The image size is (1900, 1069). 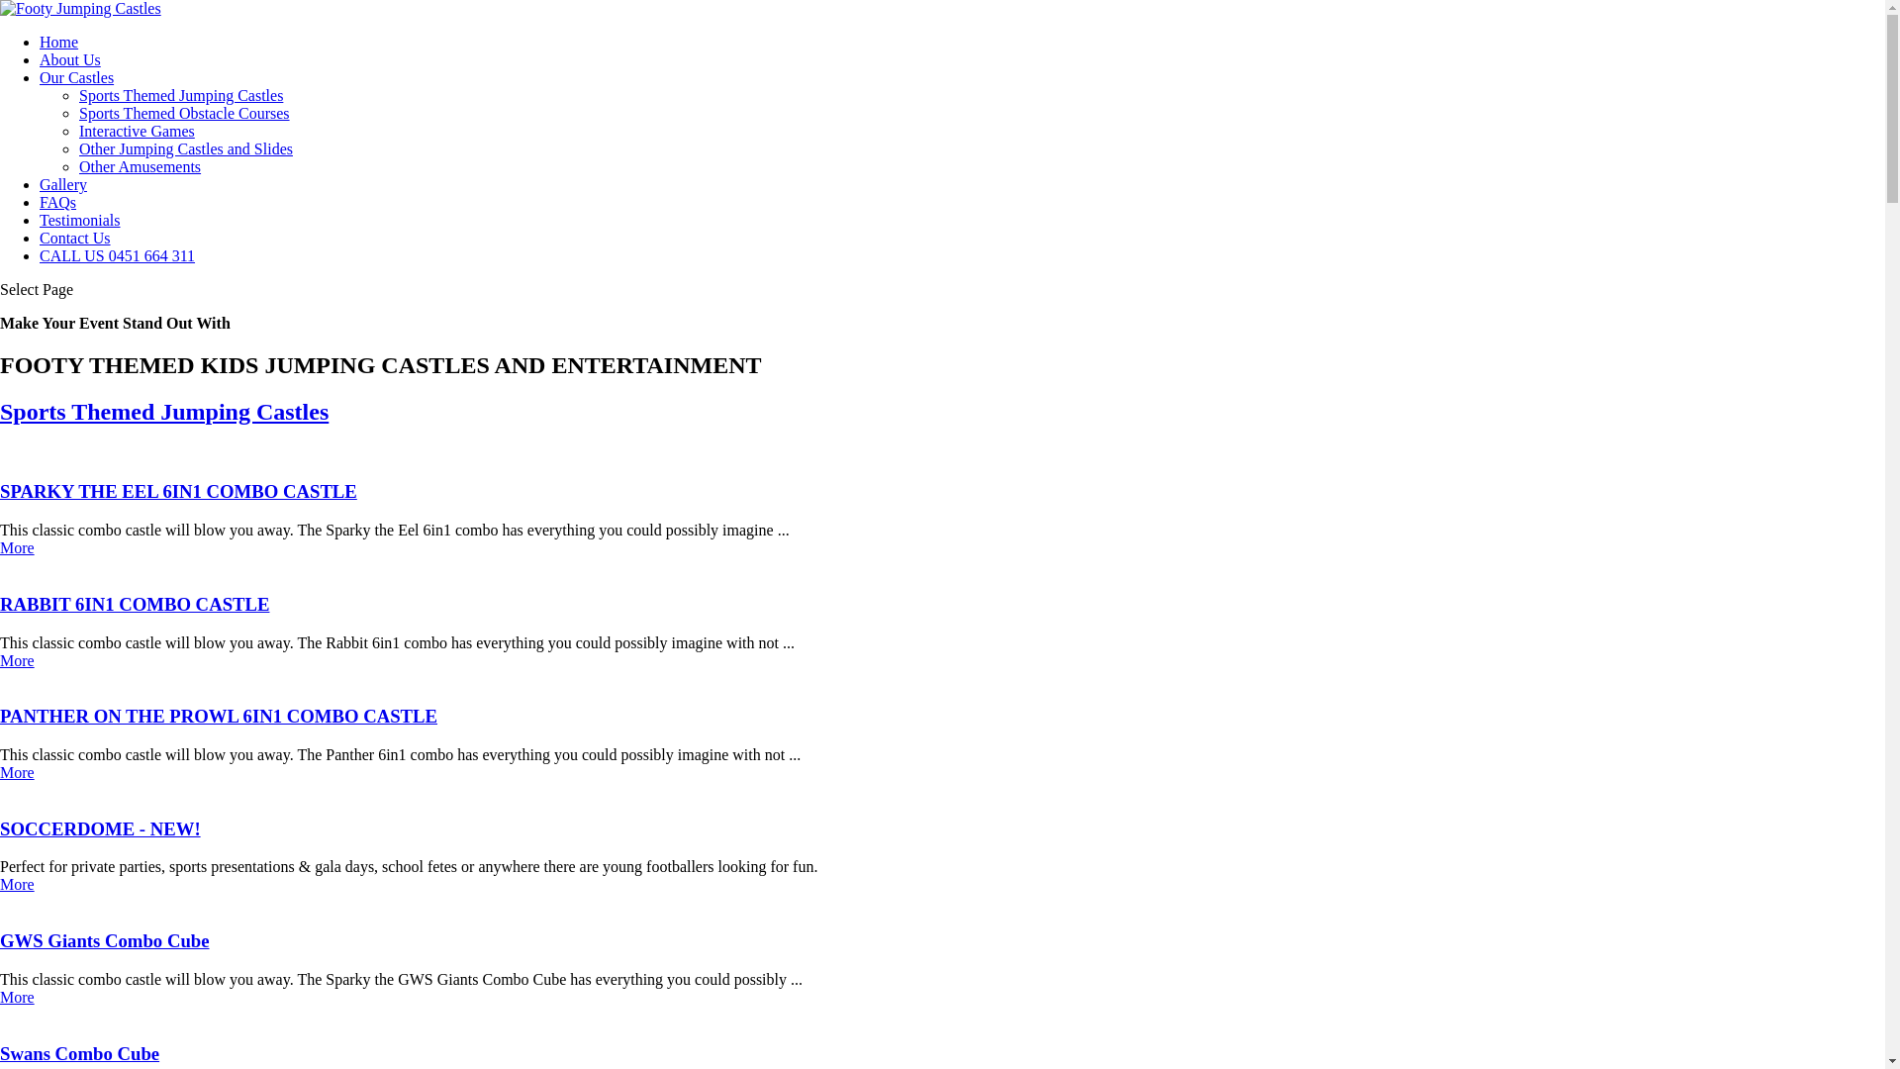 I want to click on Contact Us, so click(x=75, y=238).